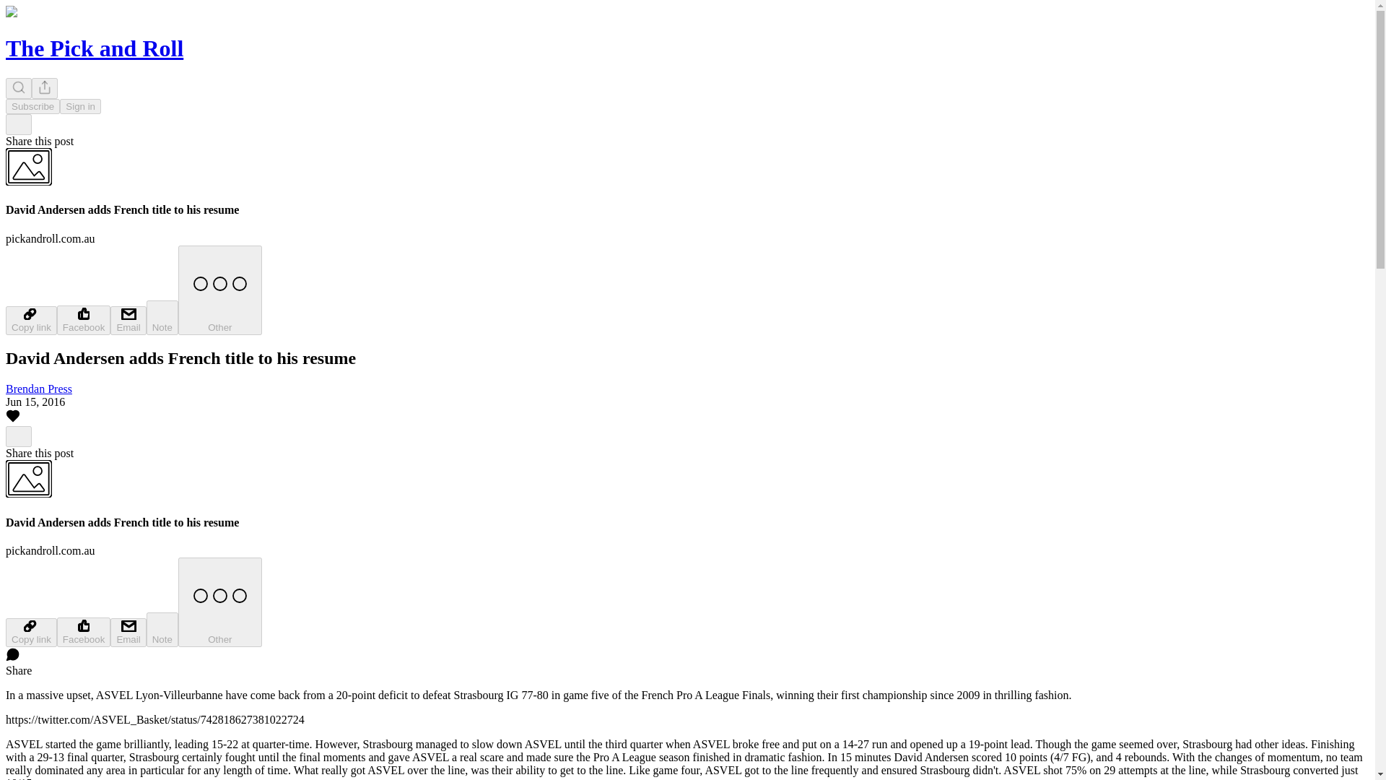 The height and width of the screenshot is (780, 1386). I want to click on Brendan Press, so click(38, 389).